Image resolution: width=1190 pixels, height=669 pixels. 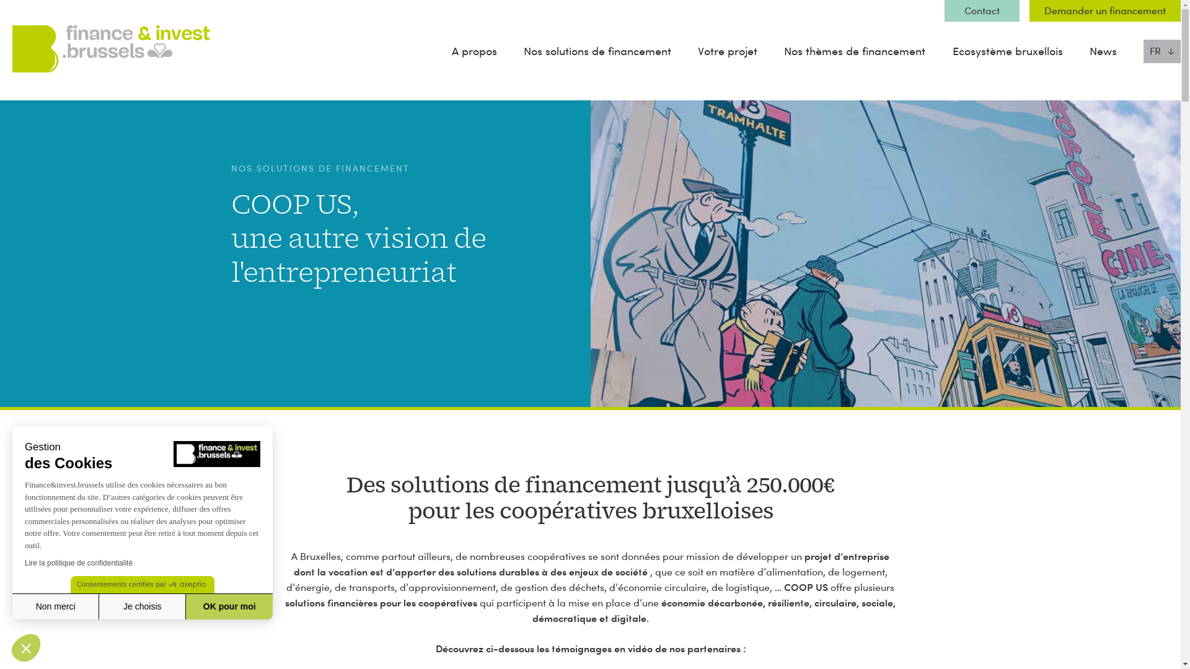 What do you see at coordinates (590, 525) in the screenshot?
I see `submit` at bounding box center [590, 525].